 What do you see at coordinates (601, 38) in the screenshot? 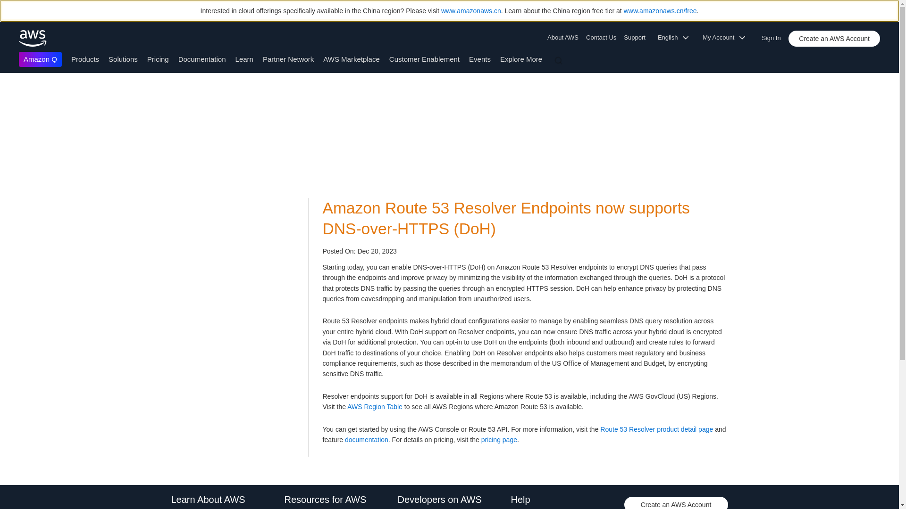
I see `Contact Us` at bounding box center [601, 38].